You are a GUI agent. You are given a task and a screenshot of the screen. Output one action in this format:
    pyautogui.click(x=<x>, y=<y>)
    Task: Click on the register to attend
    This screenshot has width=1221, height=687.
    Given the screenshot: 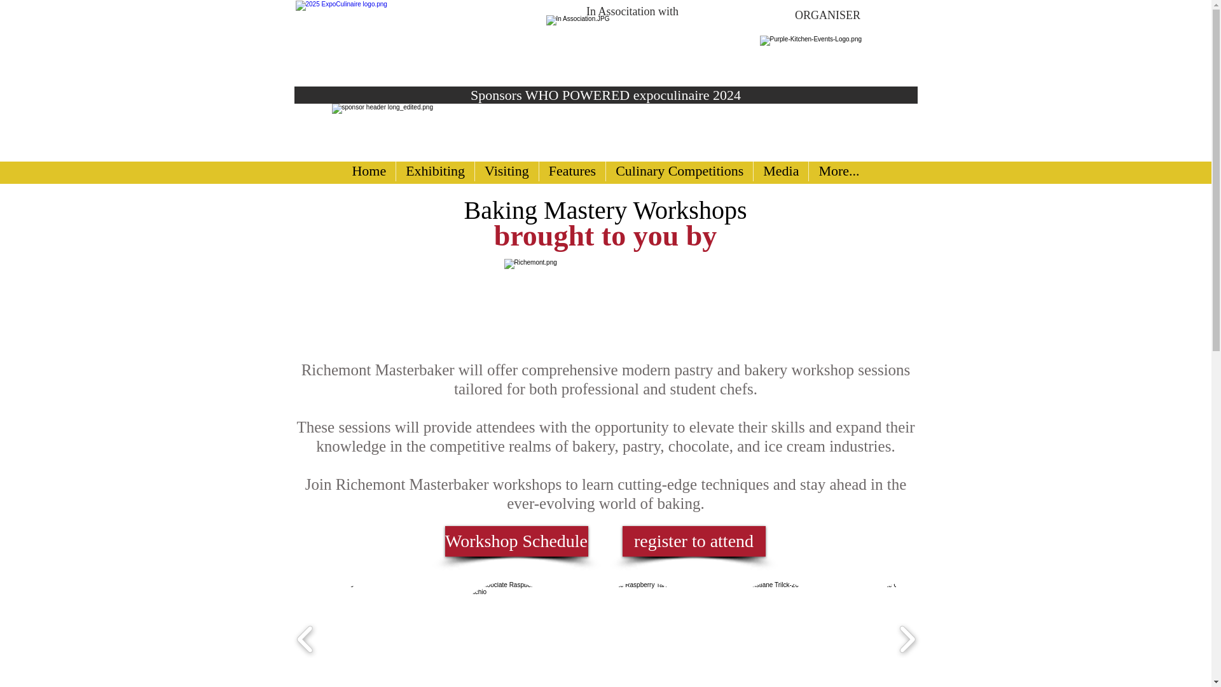 What is the action you would take?
    pyautogui.click(x=693, y=541)
    